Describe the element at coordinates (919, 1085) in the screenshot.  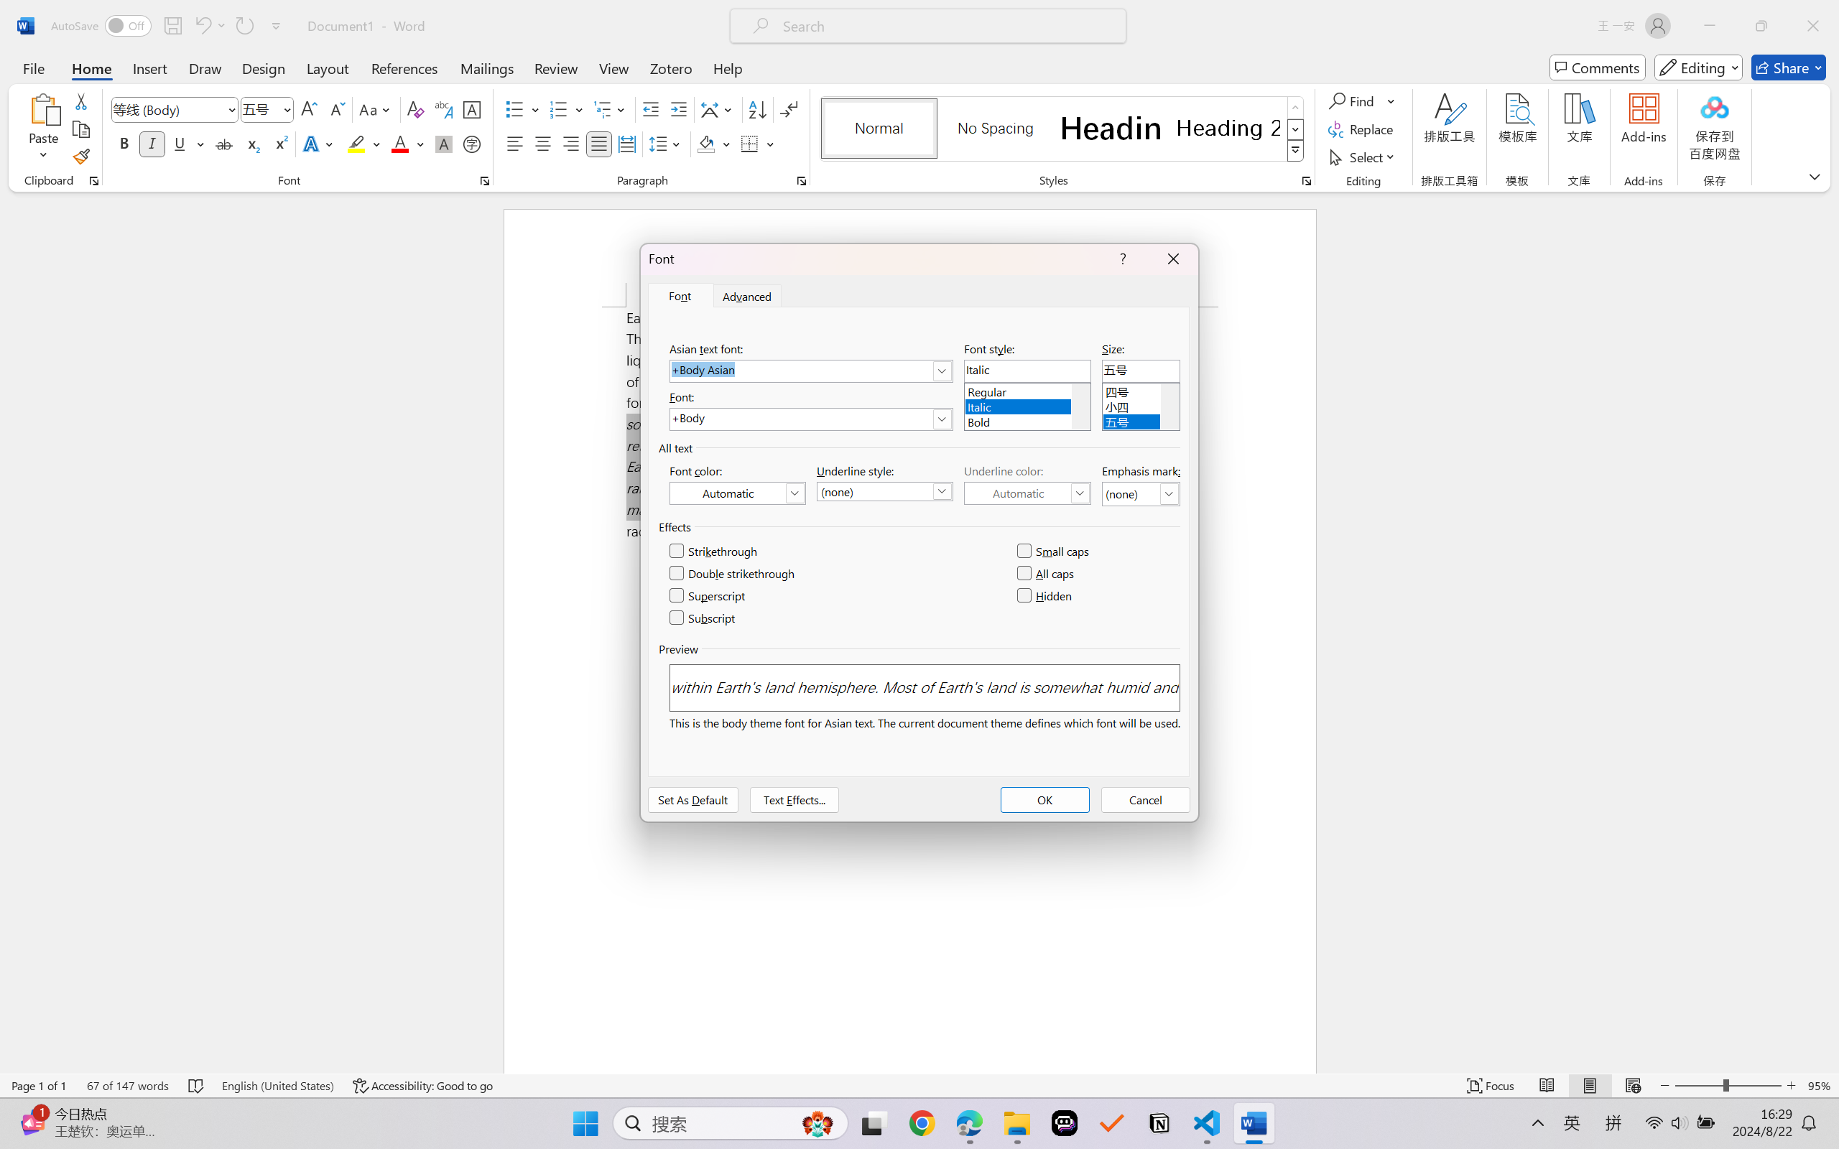
I see `Class: MsoCommandBar` at that location.